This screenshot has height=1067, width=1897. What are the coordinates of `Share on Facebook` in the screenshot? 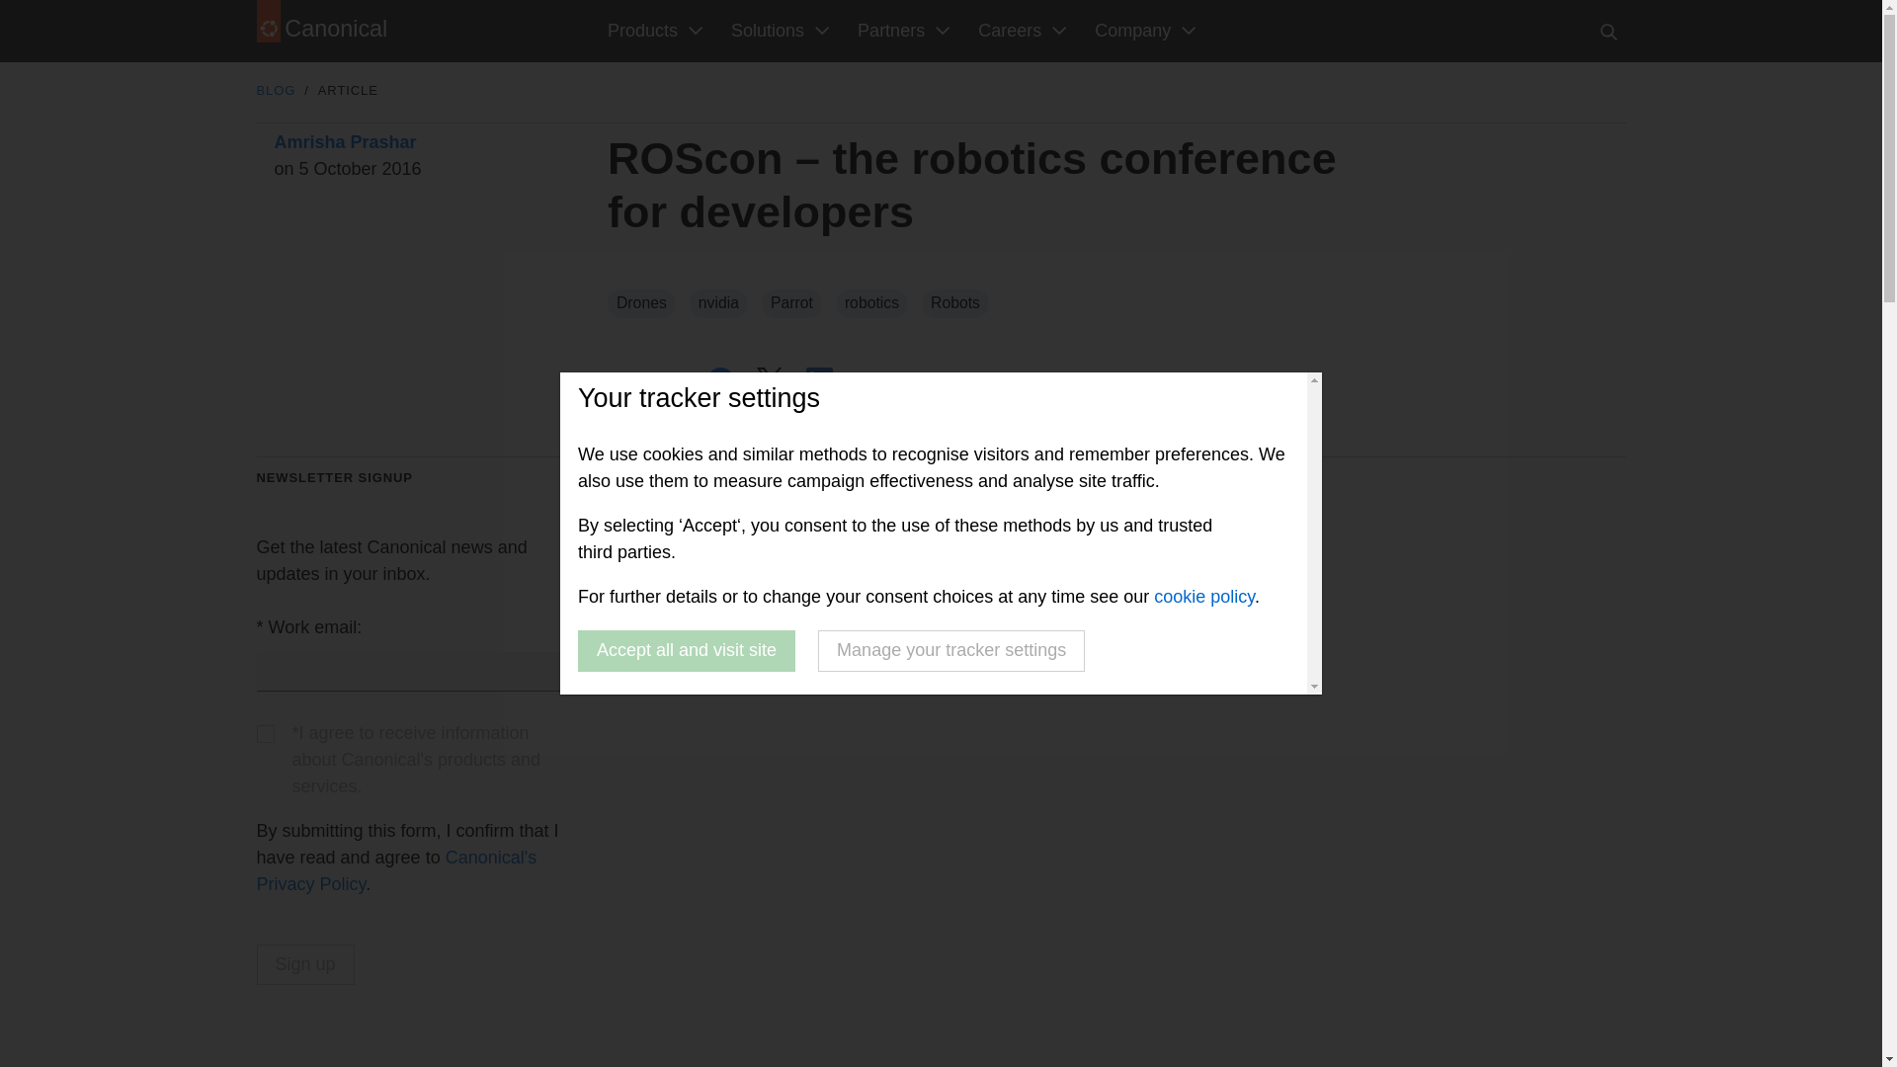 It's located at (721, 379).